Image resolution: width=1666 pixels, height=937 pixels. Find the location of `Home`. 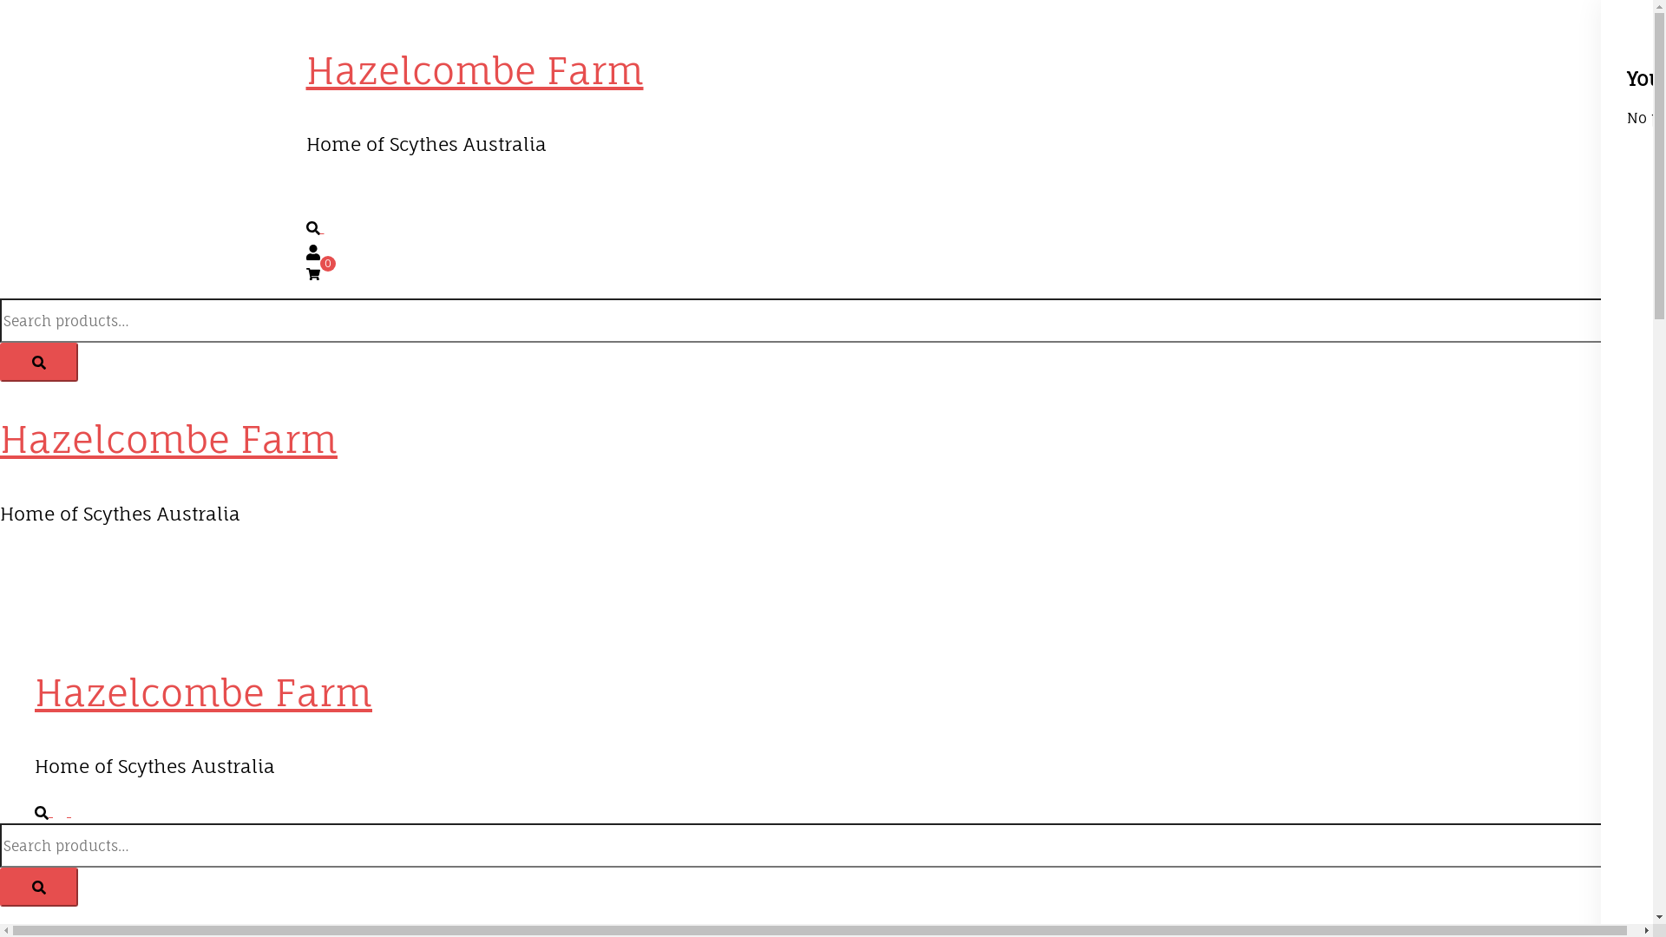

Home is located at coordinates (56, 596).